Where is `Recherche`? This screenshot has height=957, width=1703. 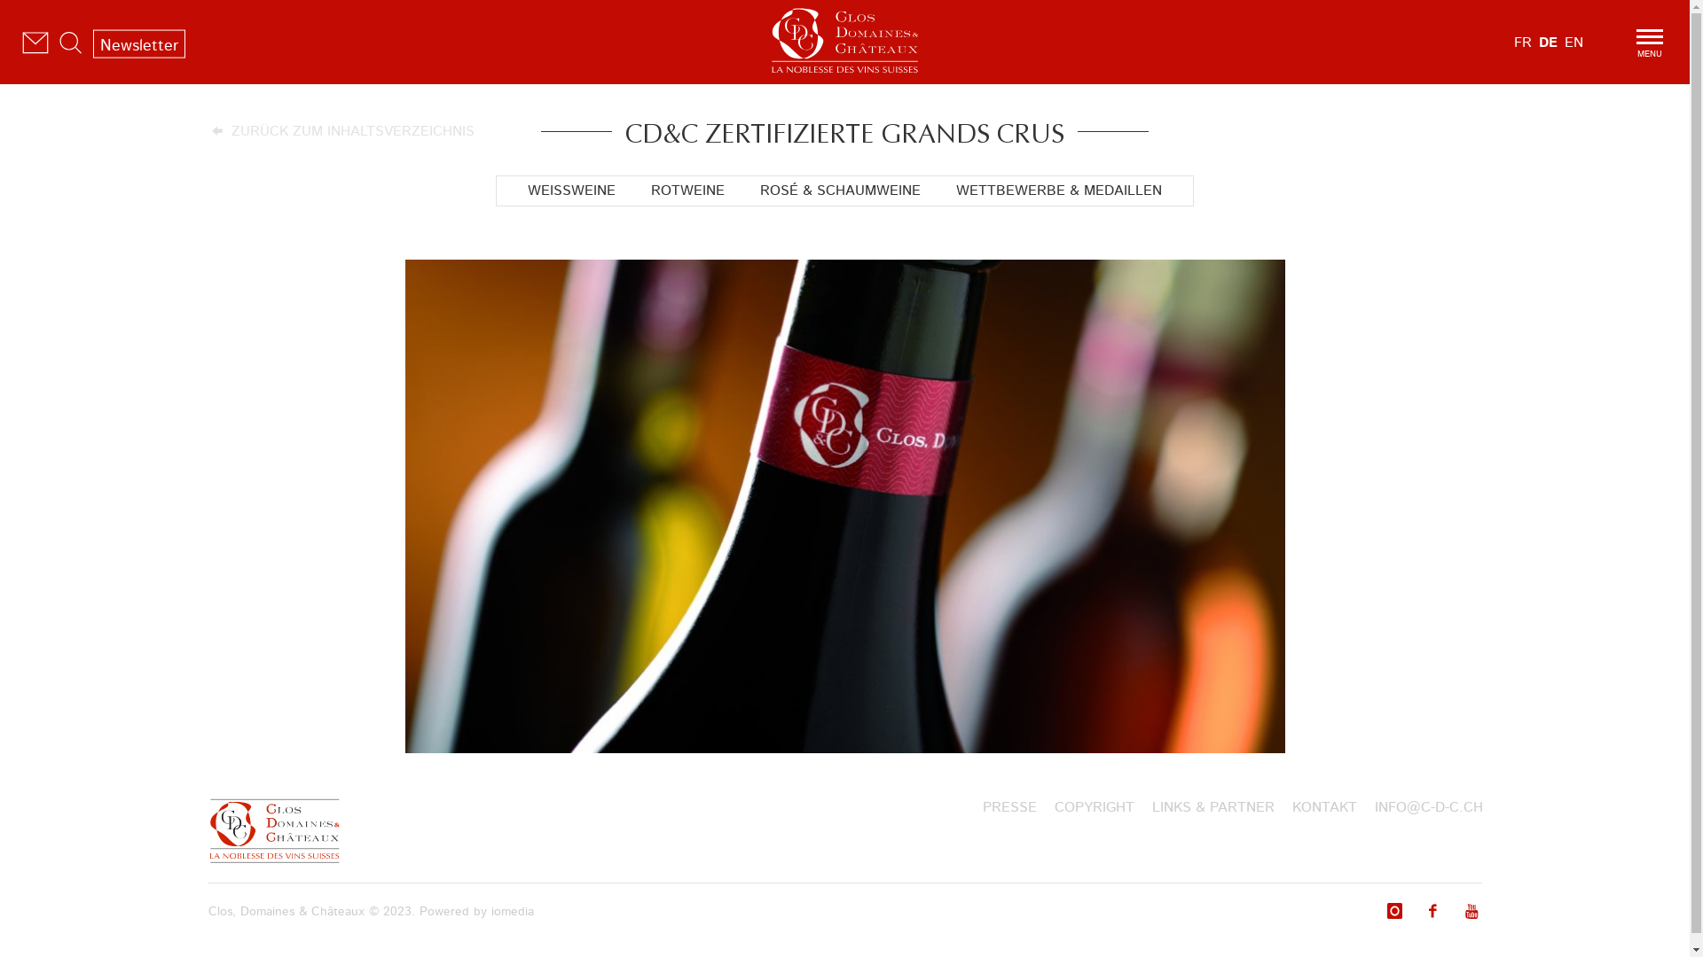
Recherche is located at coordinates (71, 43).